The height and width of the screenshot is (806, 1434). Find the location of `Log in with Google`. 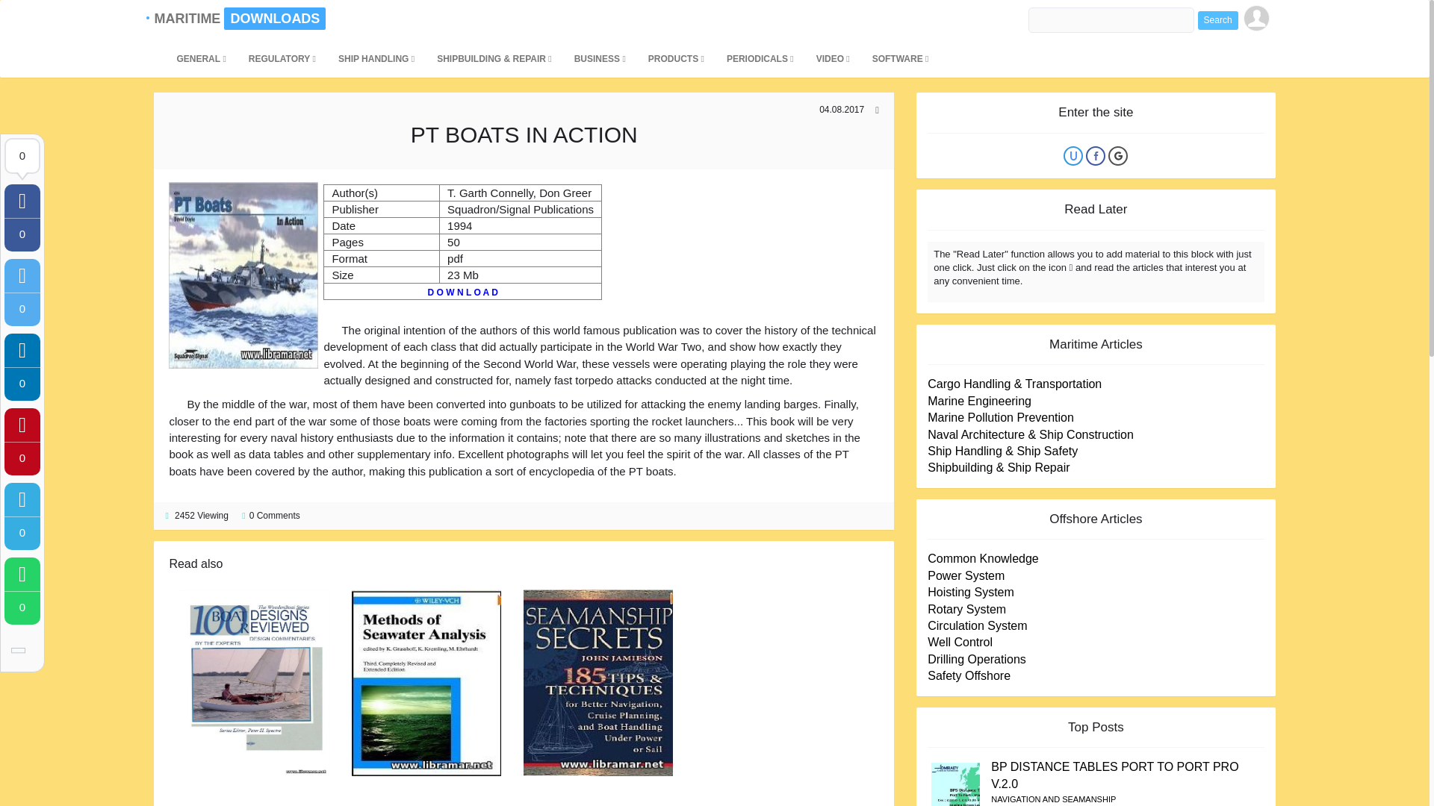

Log in with Google is located at coordinates (1117, 155).